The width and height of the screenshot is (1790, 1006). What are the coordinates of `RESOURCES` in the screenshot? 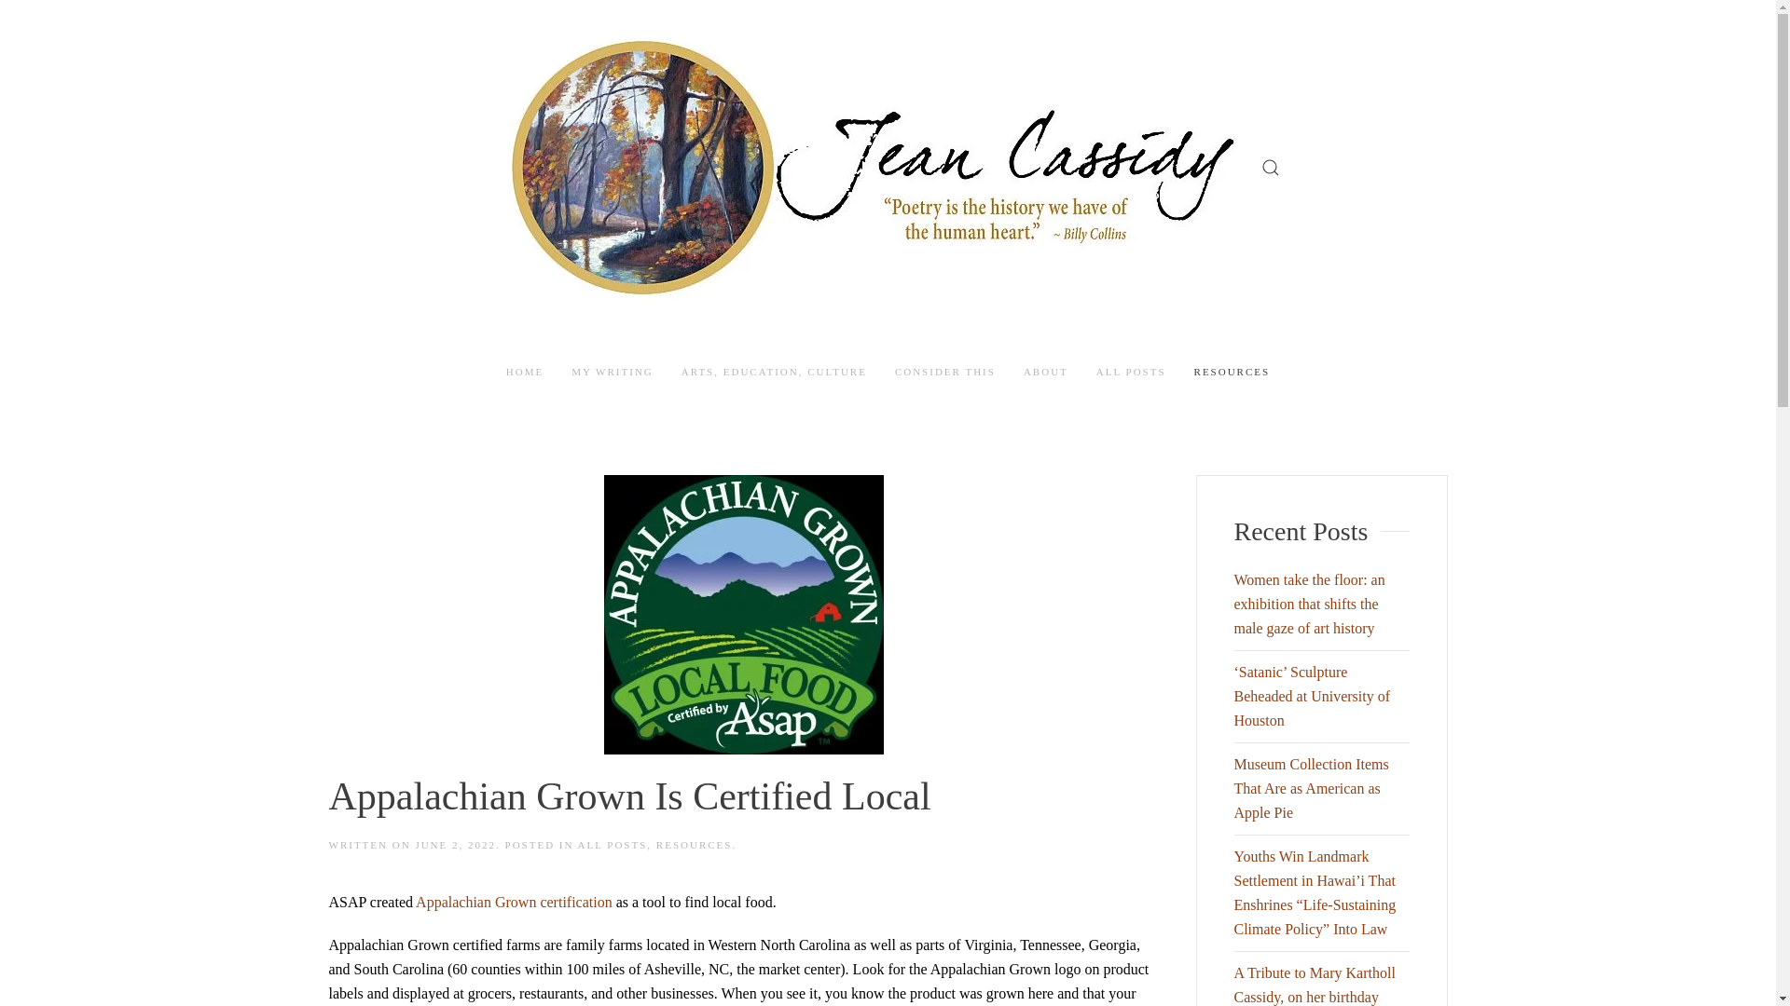 It's located at (694, 844).